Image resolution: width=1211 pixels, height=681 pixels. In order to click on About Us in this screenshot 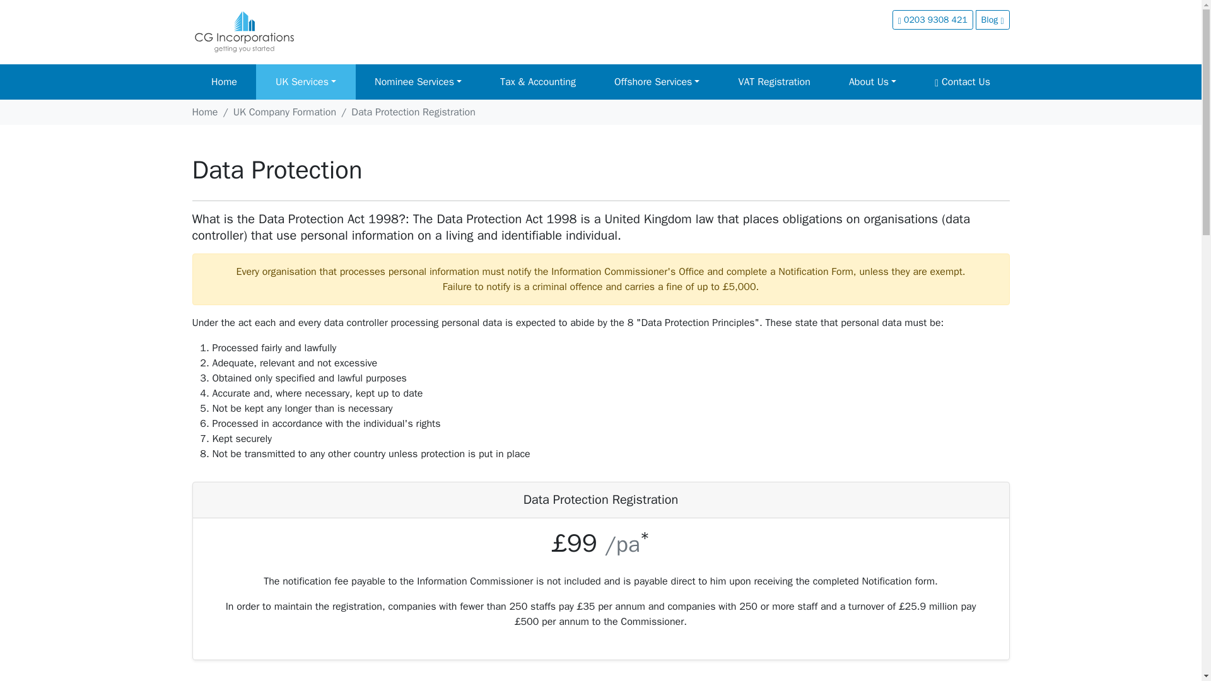, I will do `click(872, 81)`.